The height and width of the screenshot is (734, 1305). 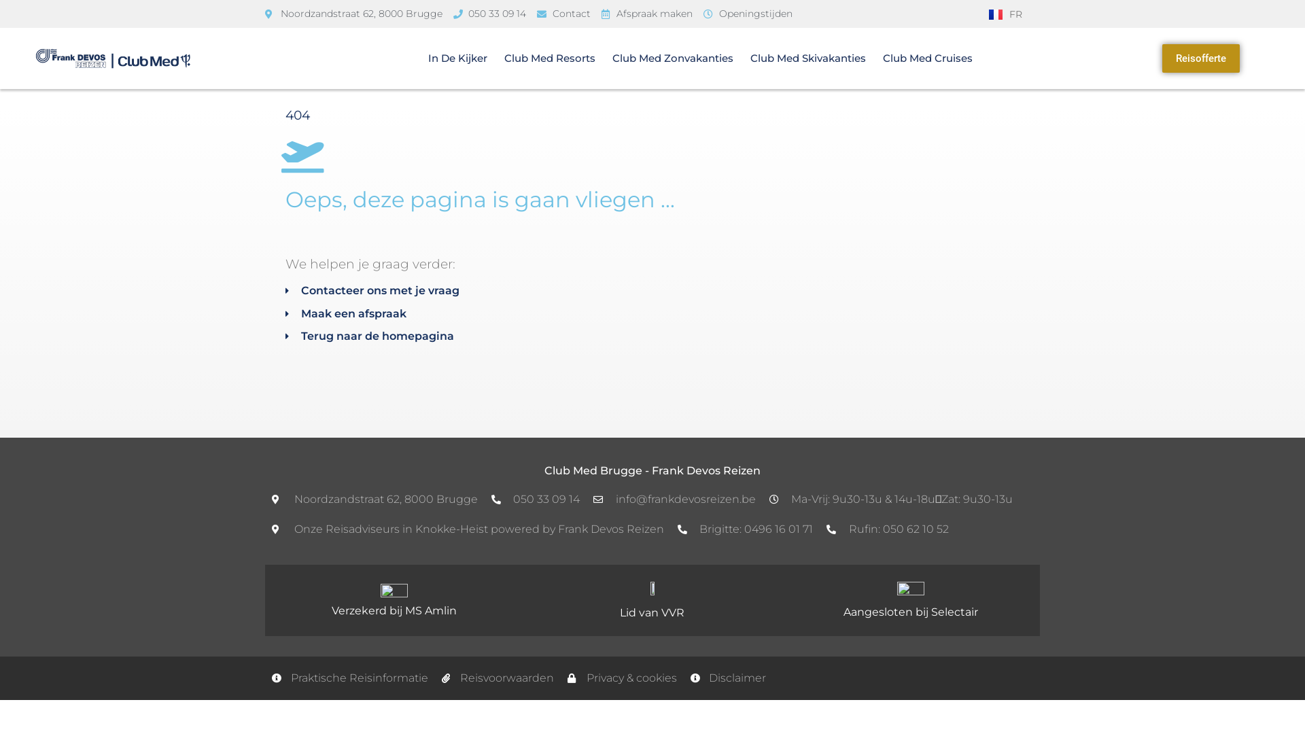 What do you see at coordinates (623, 678) in the screenshot?
I see `Privacy & cookies` at bounding box center [623, 678].